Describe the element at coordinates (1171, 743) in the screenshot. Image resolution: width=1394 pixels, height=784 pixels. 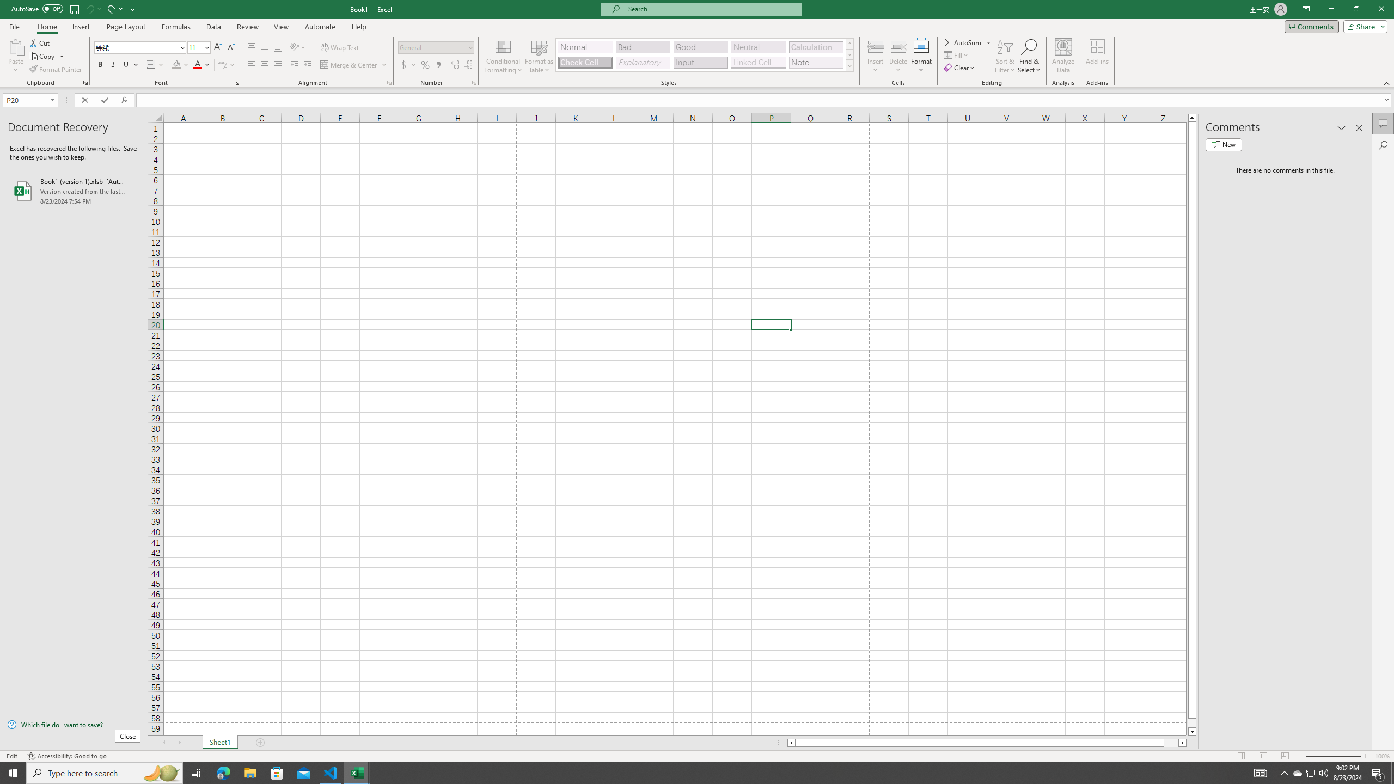
I see `Page right` at that location.